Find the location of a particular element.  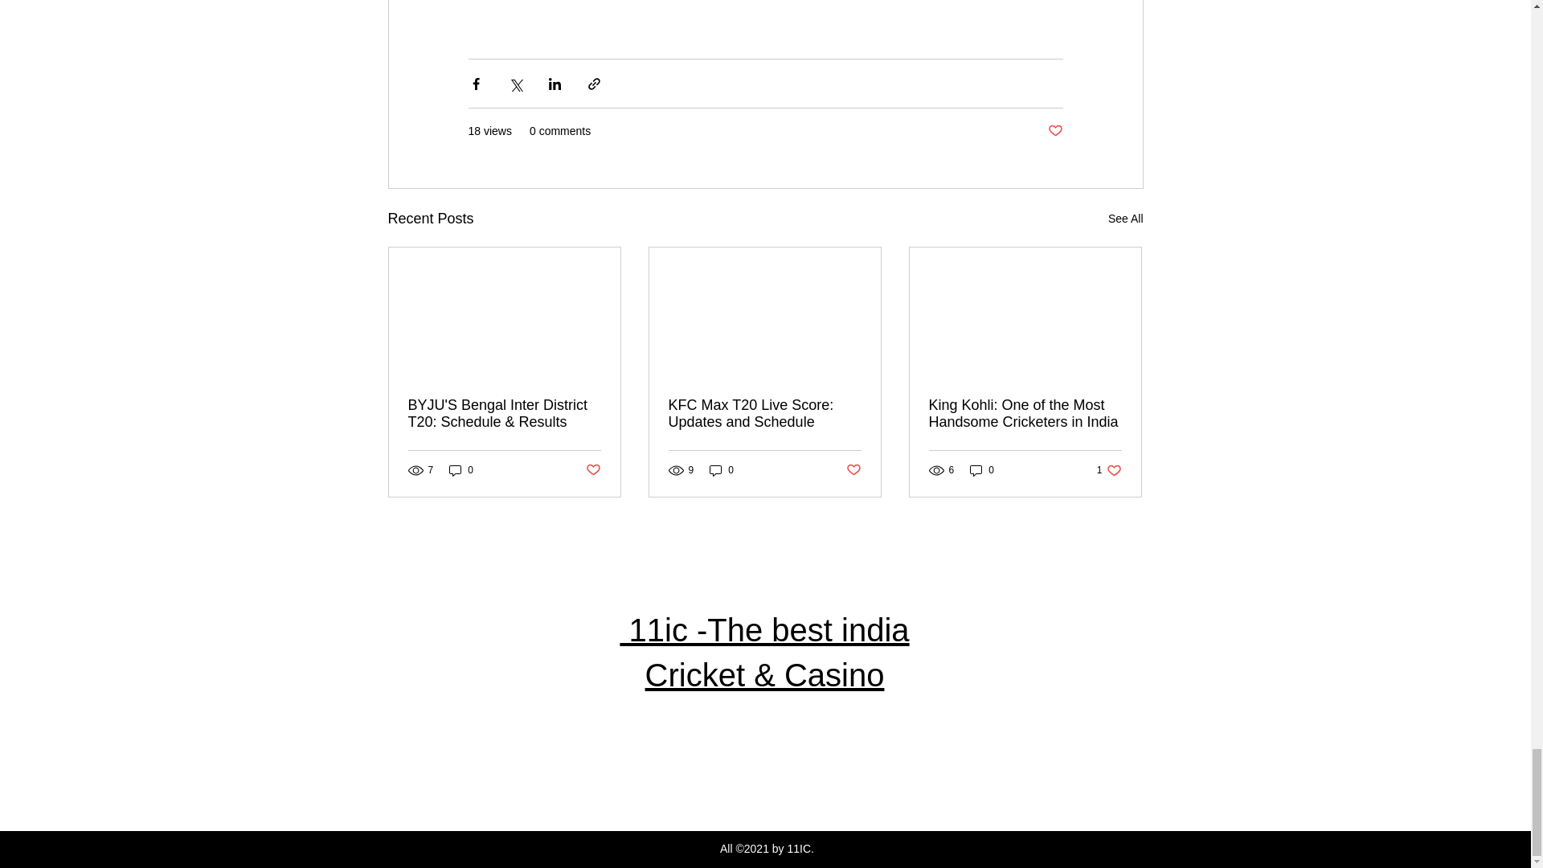

Post not marked as liked is located at coordinates (853, 470).